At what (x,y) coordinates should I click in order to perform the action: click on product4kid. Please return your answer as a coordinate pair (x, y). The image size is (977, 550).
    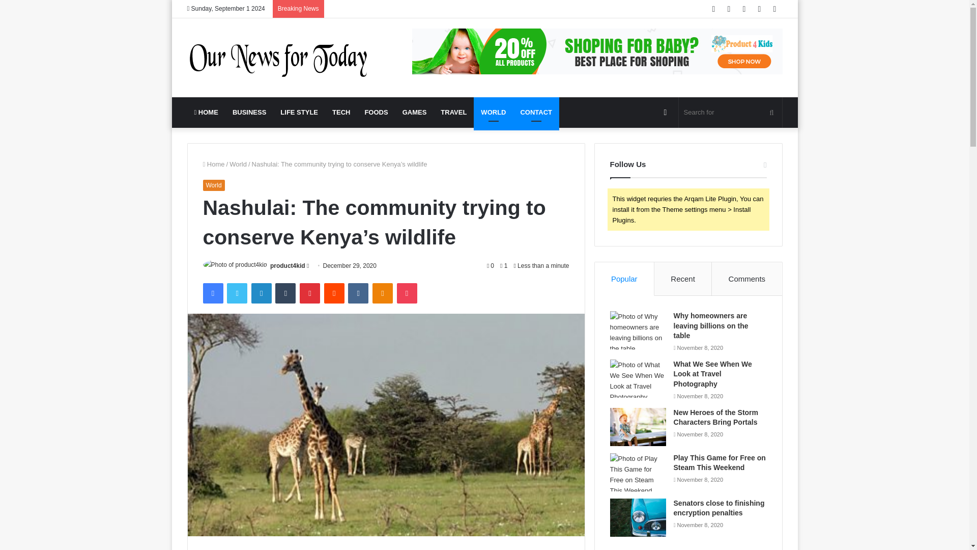
    Looking at the image, I should click on (288, 266).